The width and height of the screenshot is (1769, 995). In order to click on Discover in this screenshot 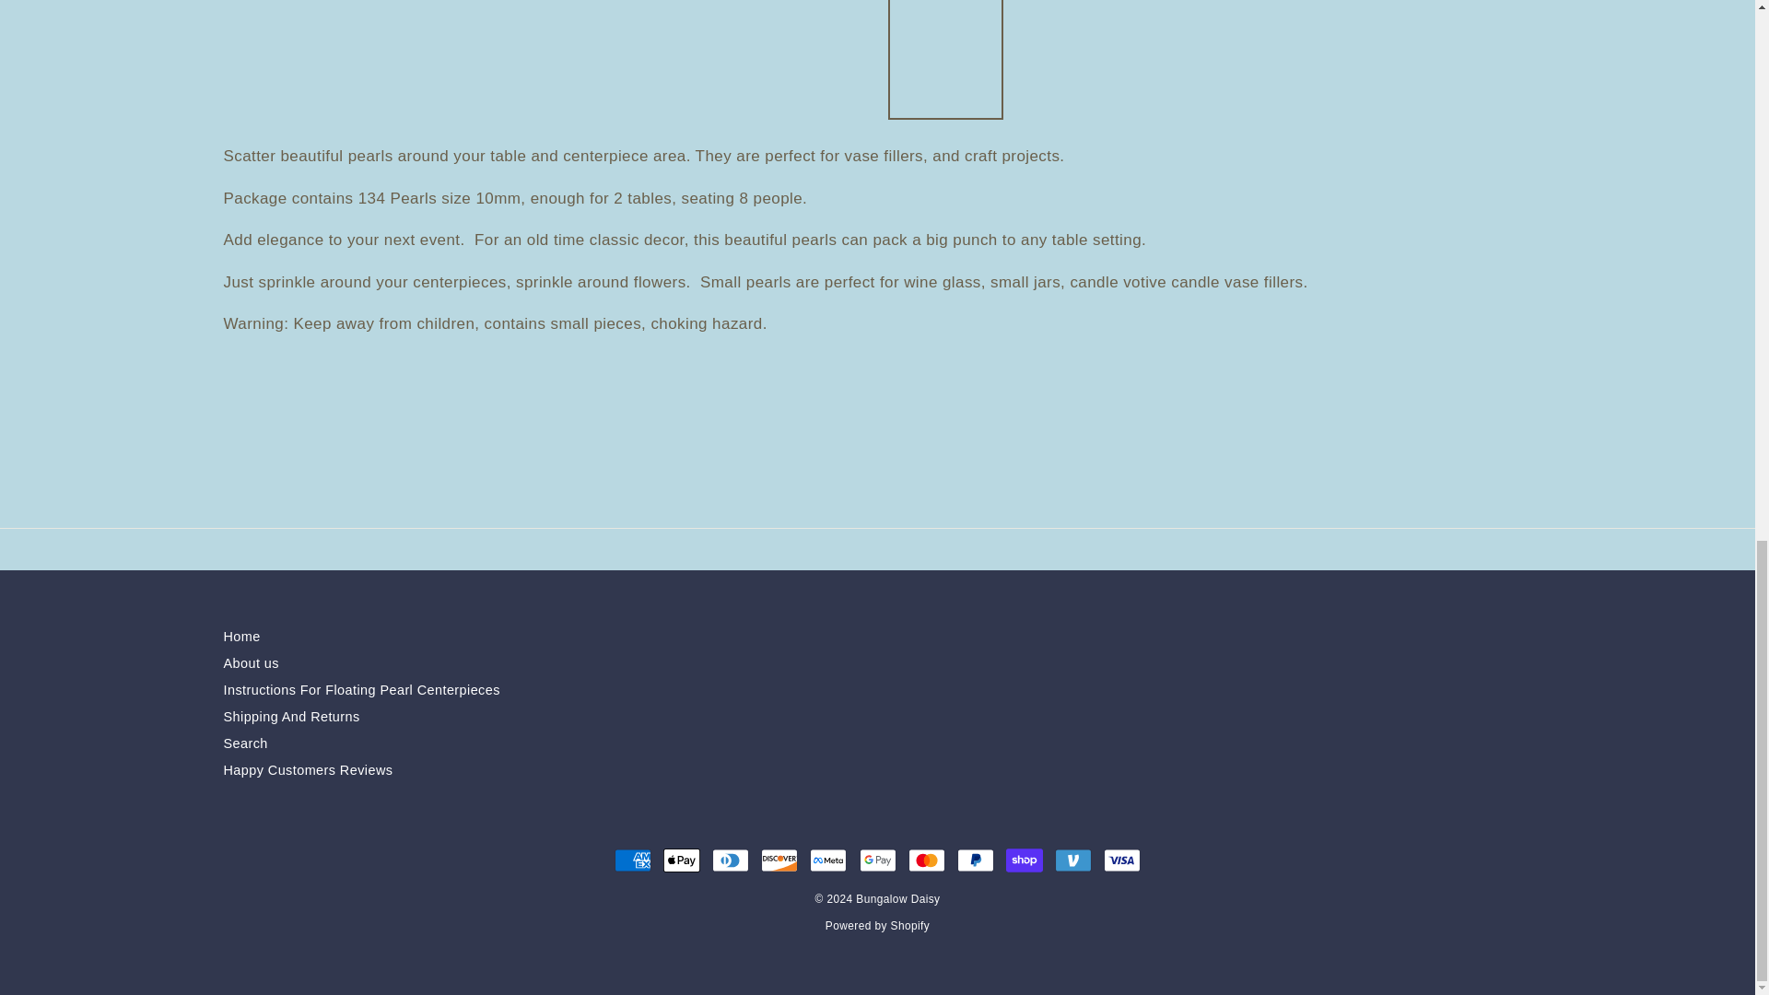, I will do `click(779, 860)`.